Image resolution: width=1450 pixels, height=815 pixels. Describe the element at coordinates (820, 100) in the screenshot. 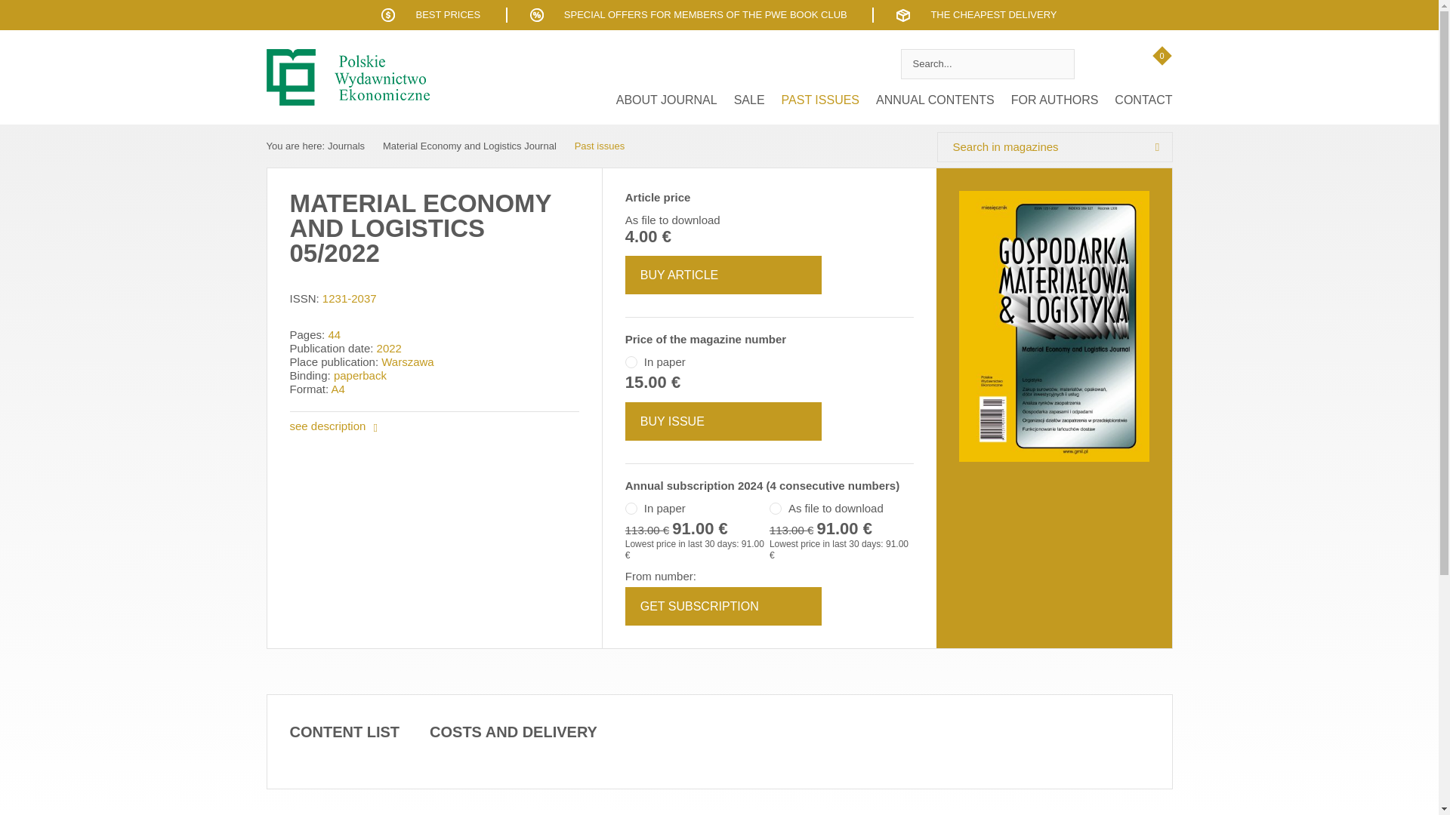

I see `PAST ISSUES` at that location.